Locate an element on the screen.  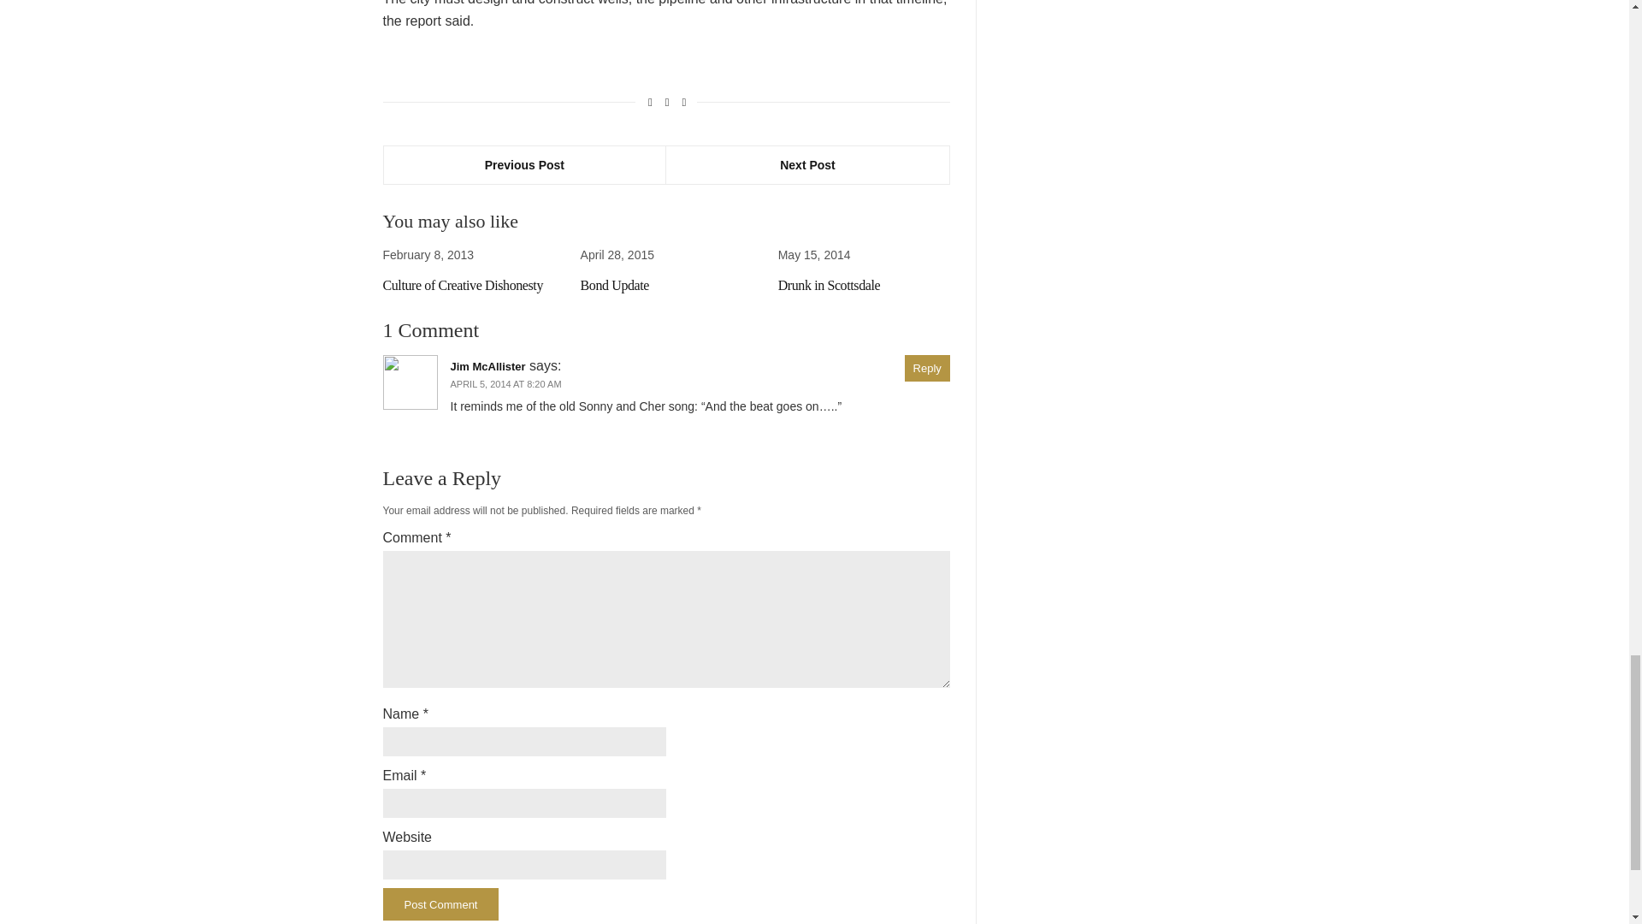
Drunk in Scottsdale is located at coordinates (830, 286).